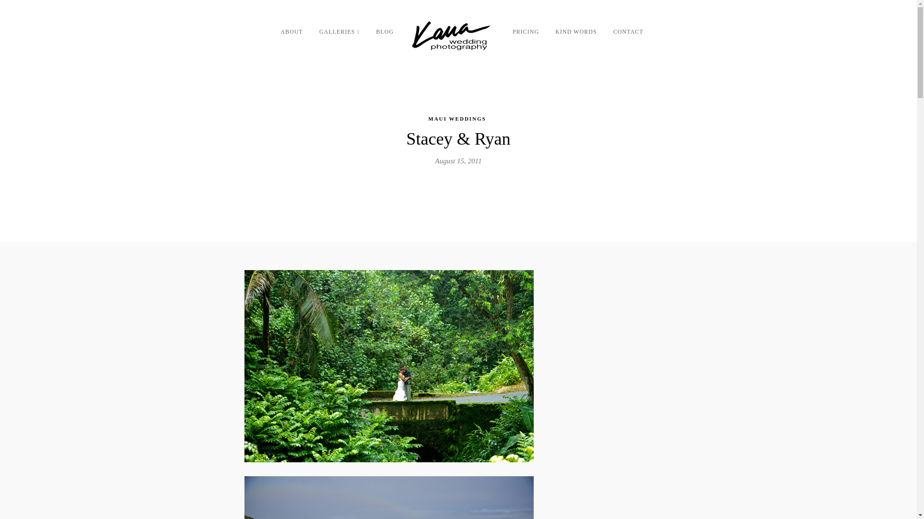 This screenshot has height=519, width=924. Describe the element at coordinates (385, 35) in the screenshot. I see `BLOG` at that location.